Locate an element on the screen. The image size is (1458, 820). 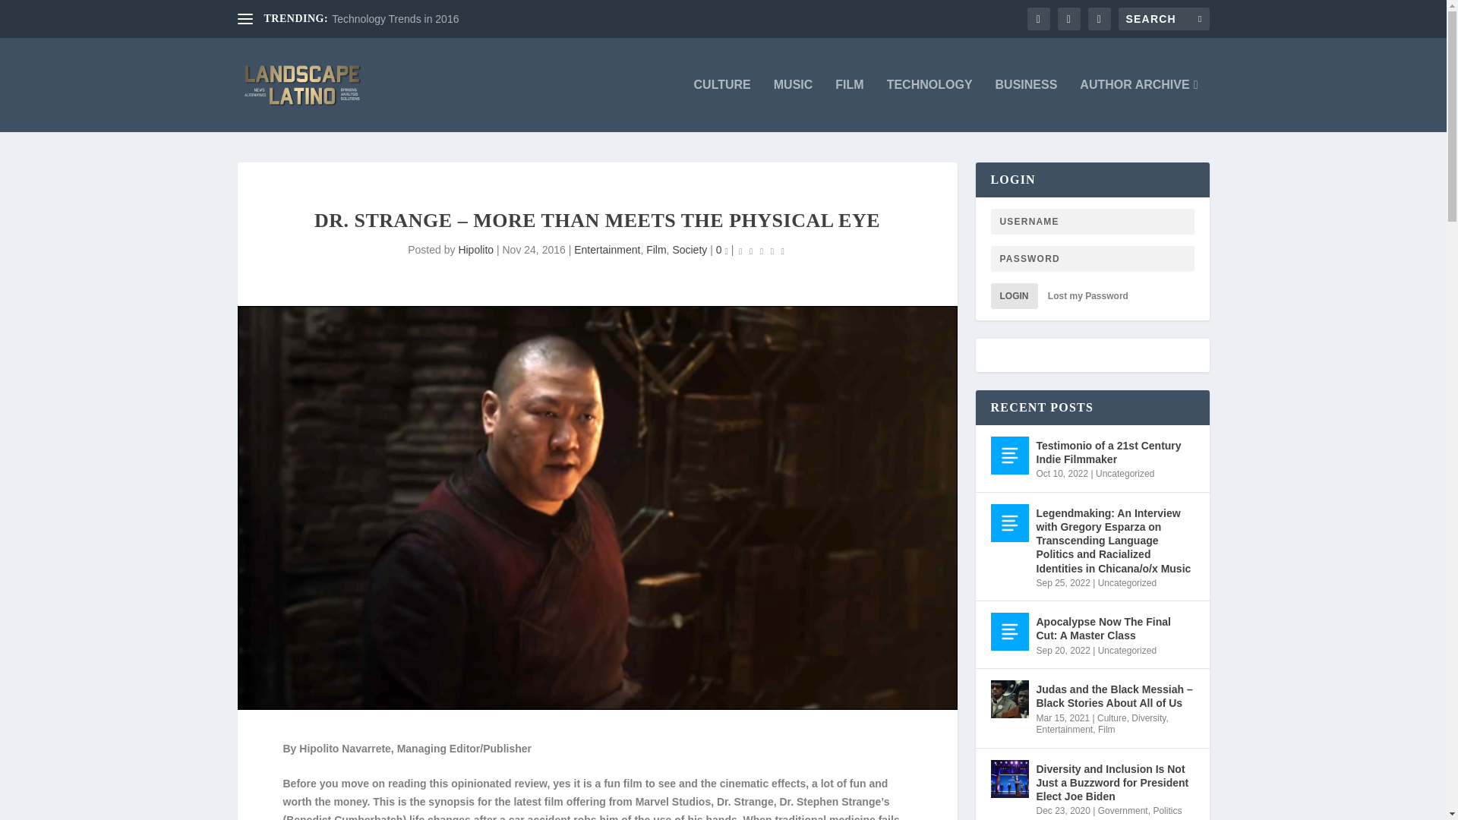
AUTHOR ARCHIVE is located at coordinates (1138, 105).